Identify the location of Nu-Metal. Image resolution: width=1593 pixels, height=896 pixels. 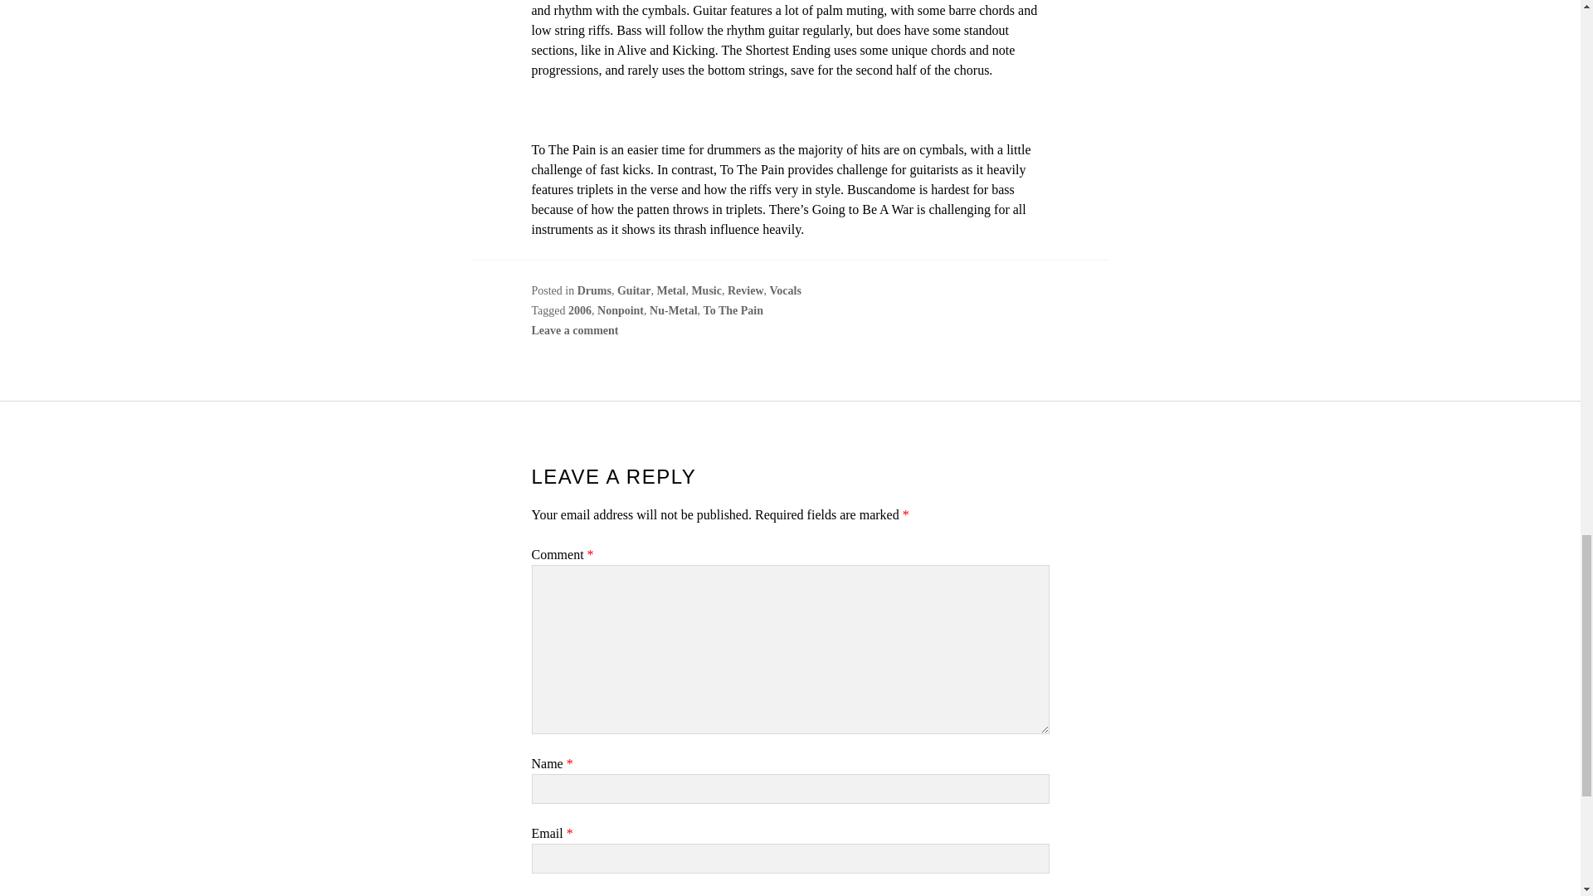
(674, 310).